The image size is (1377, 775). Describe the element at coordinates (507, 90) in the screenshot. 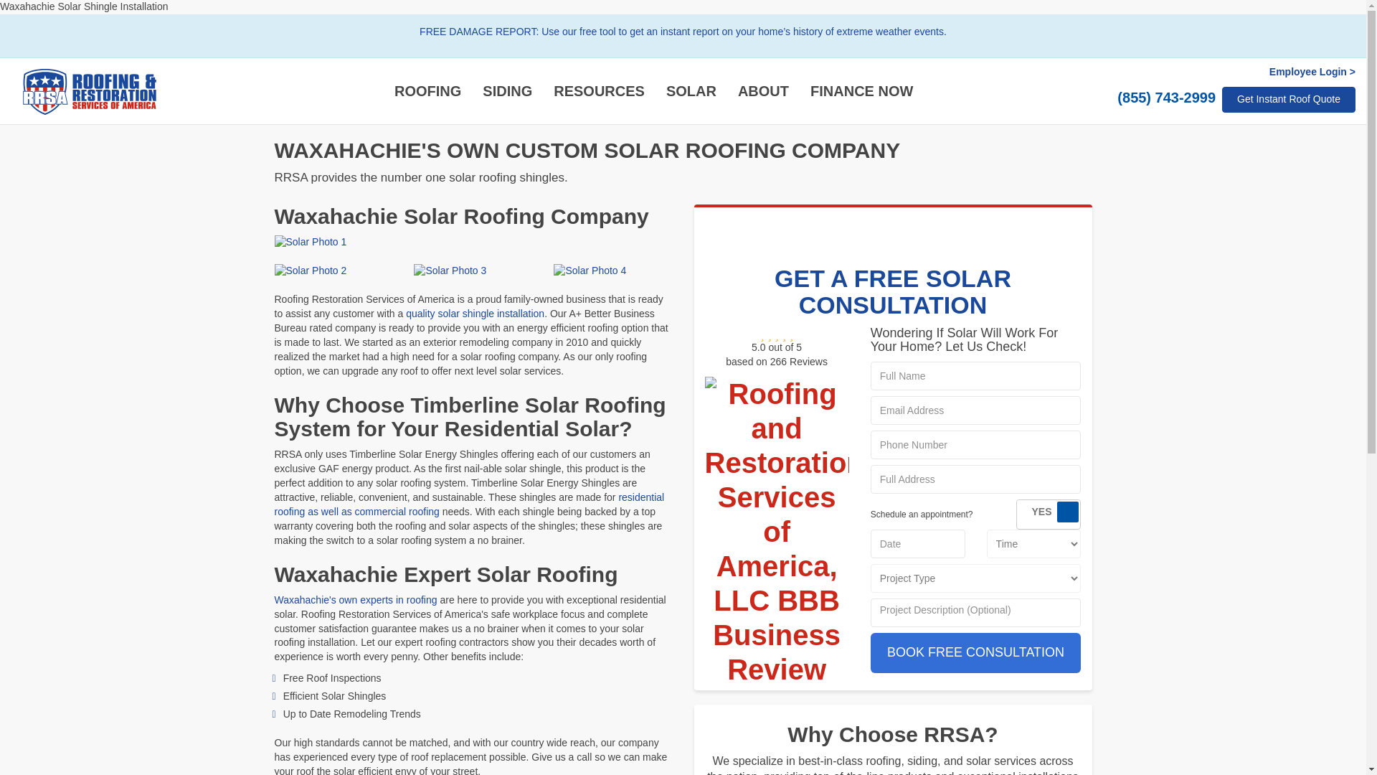

I see `SIDING` at that location.